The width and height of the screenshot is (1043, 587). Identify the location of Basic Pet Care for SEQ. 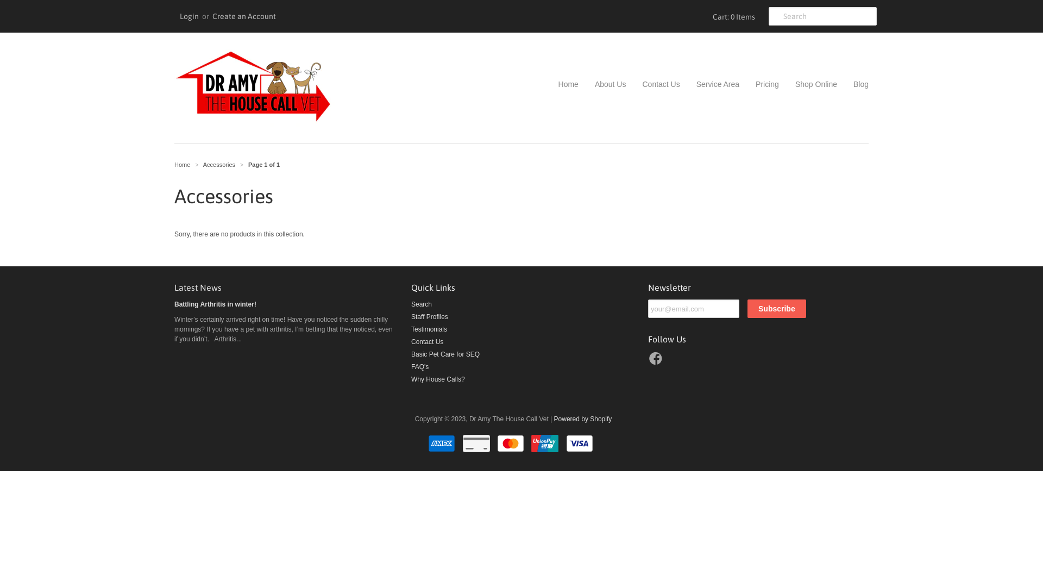
(445, 354).